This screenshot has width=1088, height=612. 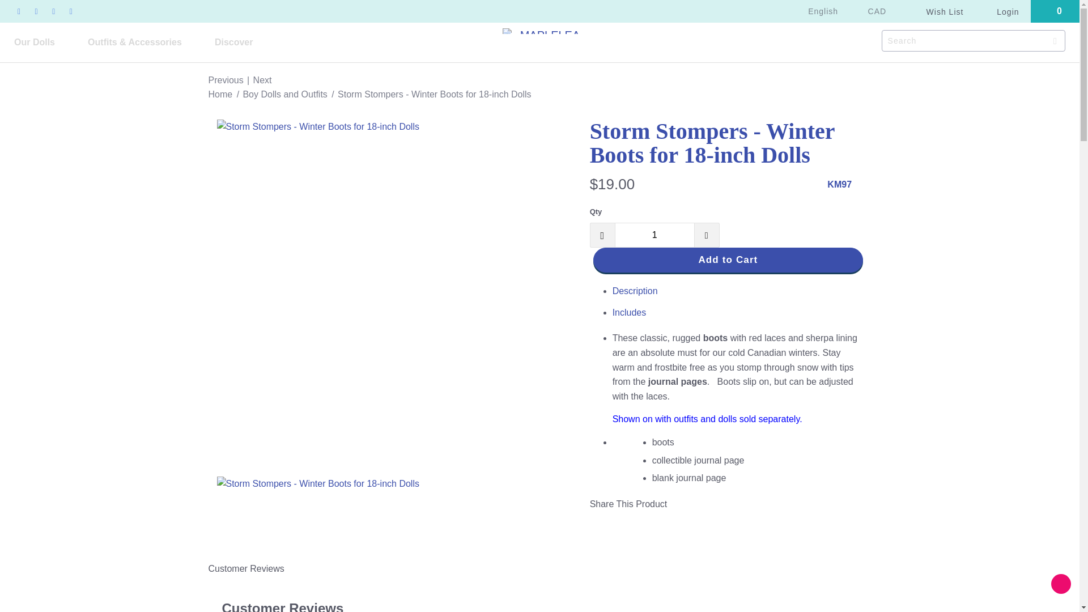 I want to click on My Account , so click(x=1001, y=11).